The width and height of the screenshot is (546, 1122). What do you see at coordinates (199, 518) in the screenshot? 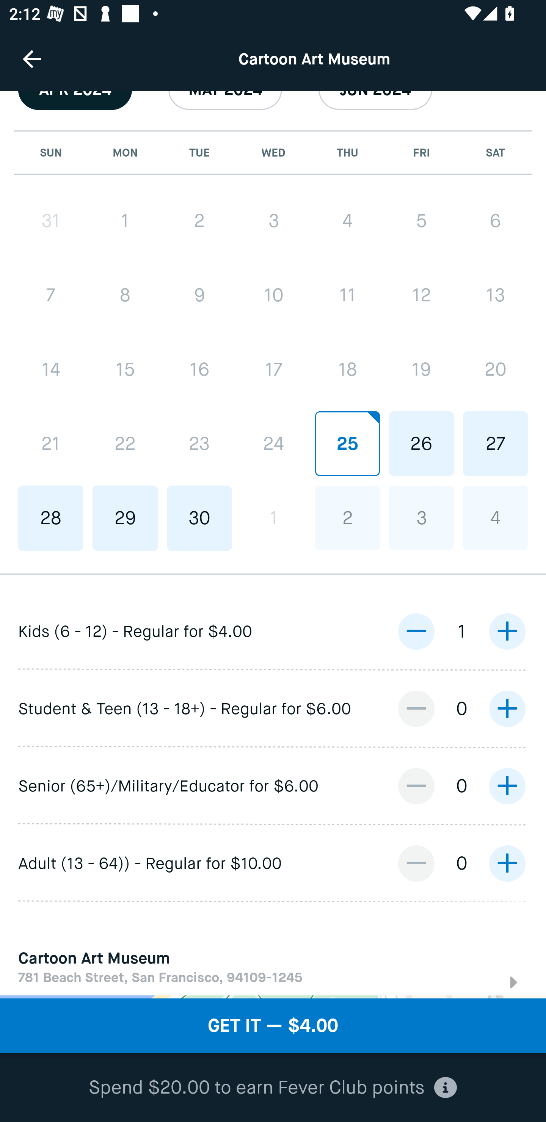
I see `30` at bounding box center [199, 518].